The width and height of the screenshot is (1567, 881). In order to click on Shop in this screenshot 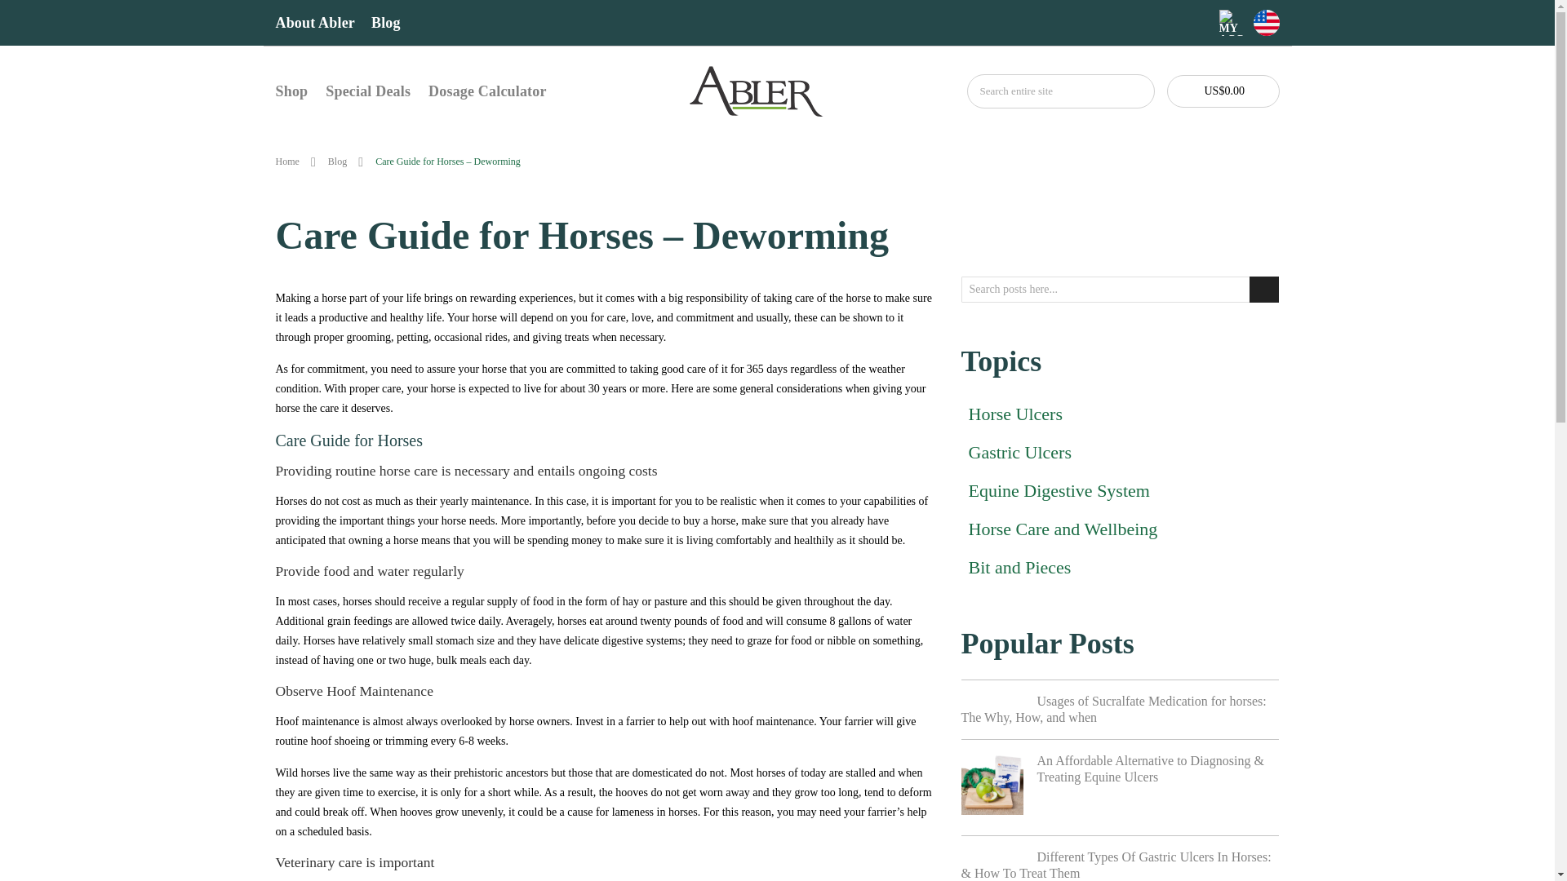, I will do `click(292, 91)`.